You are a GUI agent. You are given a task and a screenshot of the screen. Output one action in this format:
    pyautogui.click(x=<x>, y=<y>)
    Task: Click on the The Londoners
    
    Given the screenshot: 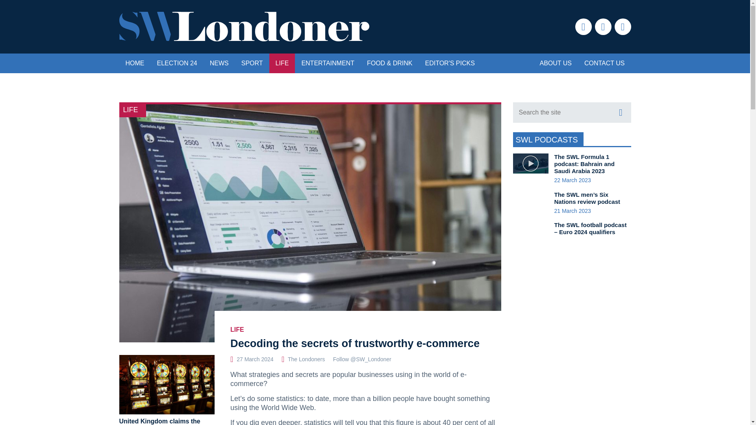 What is the action you would take?
    pyautogui.click(x=306, y=359)
    